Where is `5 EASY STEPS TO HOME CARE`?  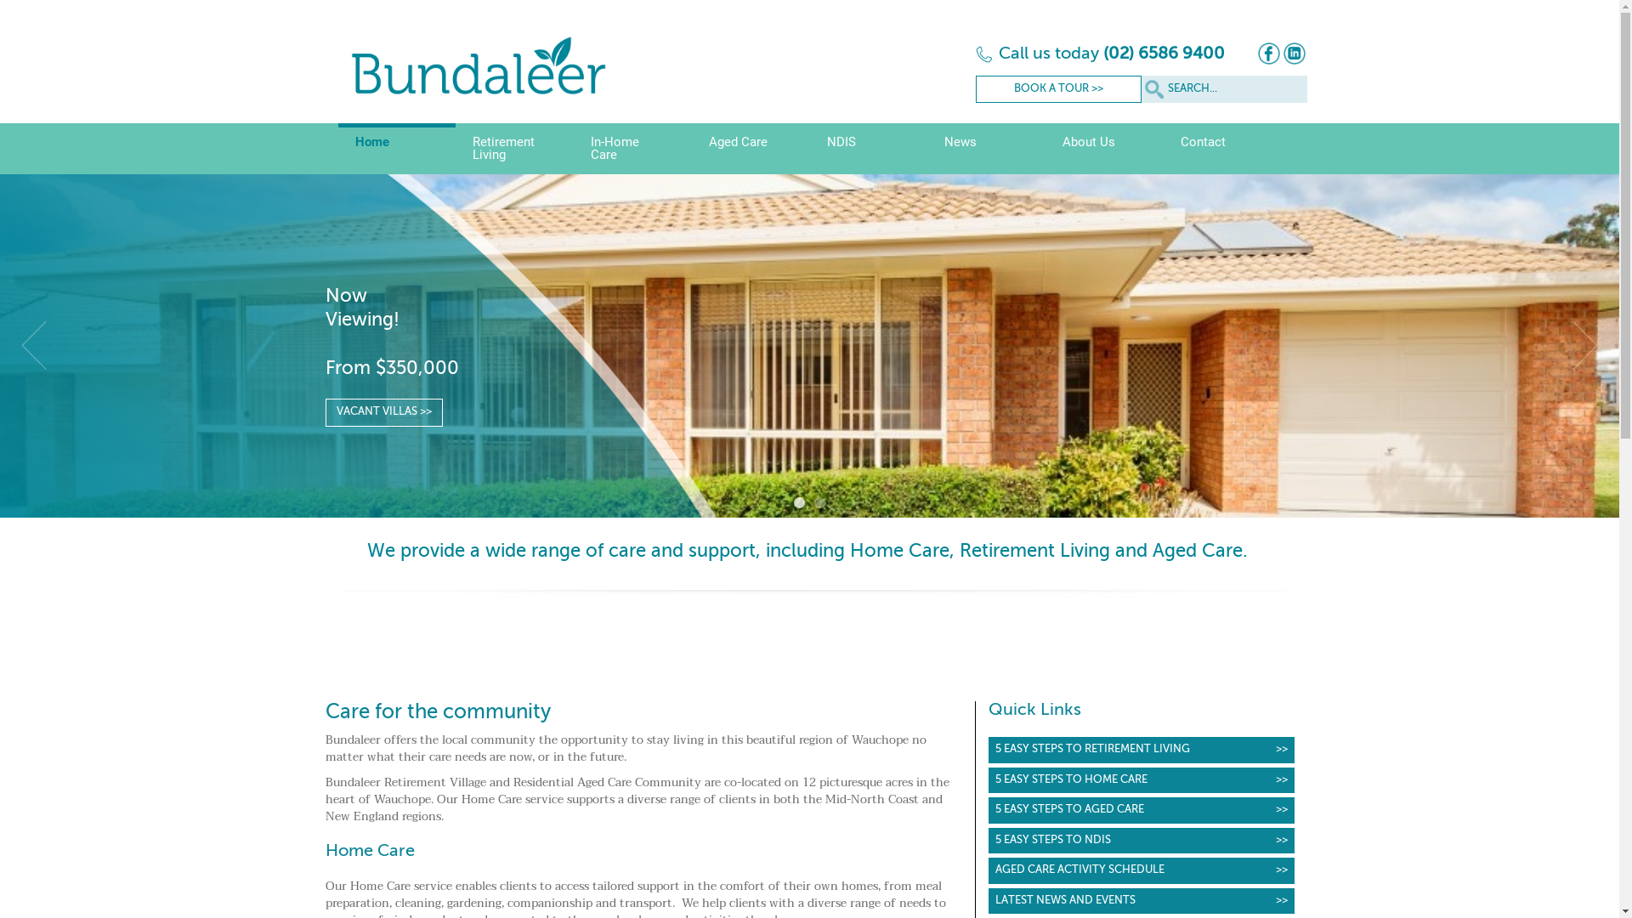 5 EASY STEPS TO HOME CARE is located at coordinates (1141, 780).